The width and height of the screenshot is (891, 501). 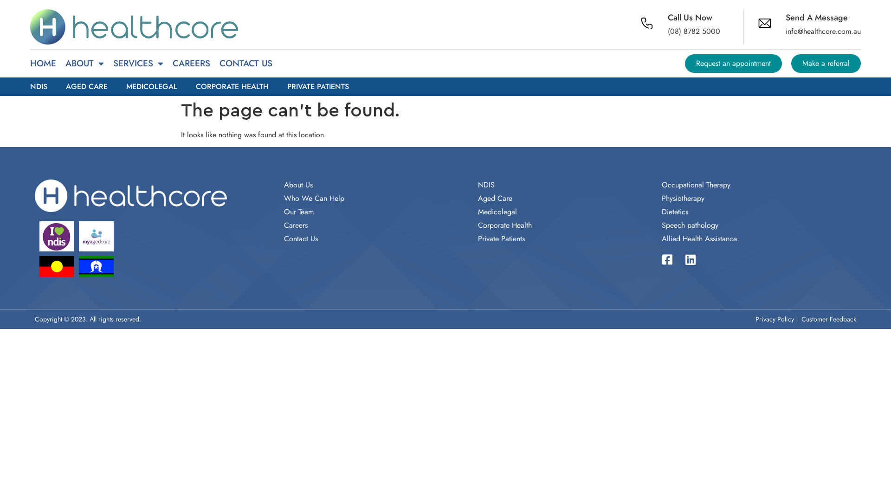 What do you see at coordinates (486, 185) in the screenshot?
I see `NDIS` at bounding box center [486, 185].